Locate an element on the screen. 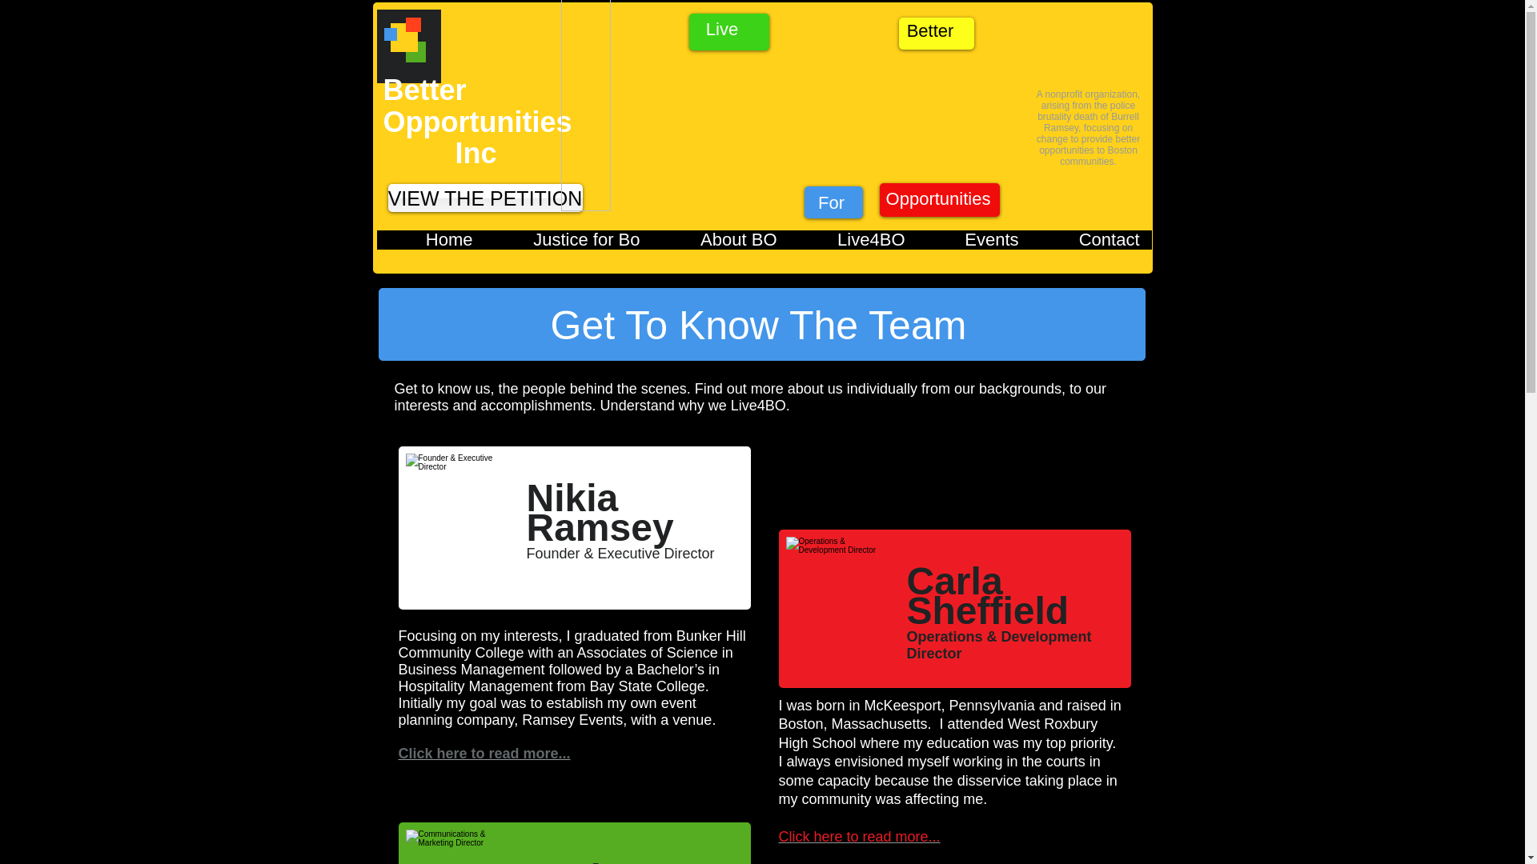  Better is located at coordinates (930, 30).